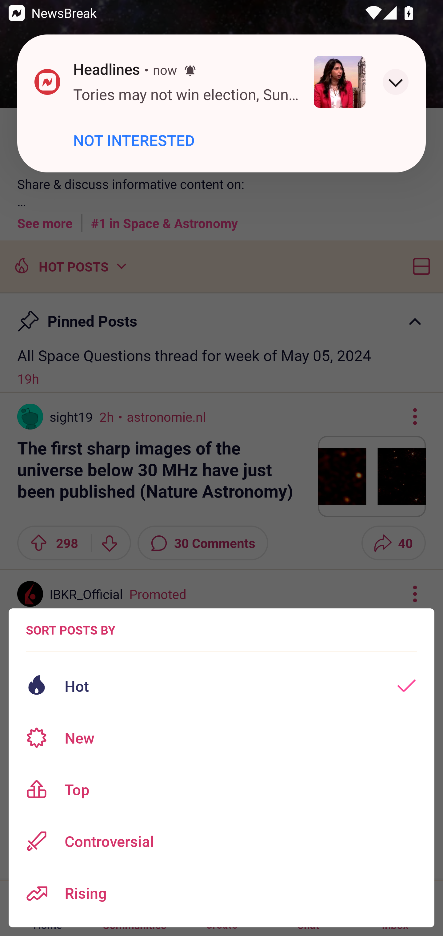 This screenshot has width=443, height=936. I want to click on Rising, so click(221, 893).